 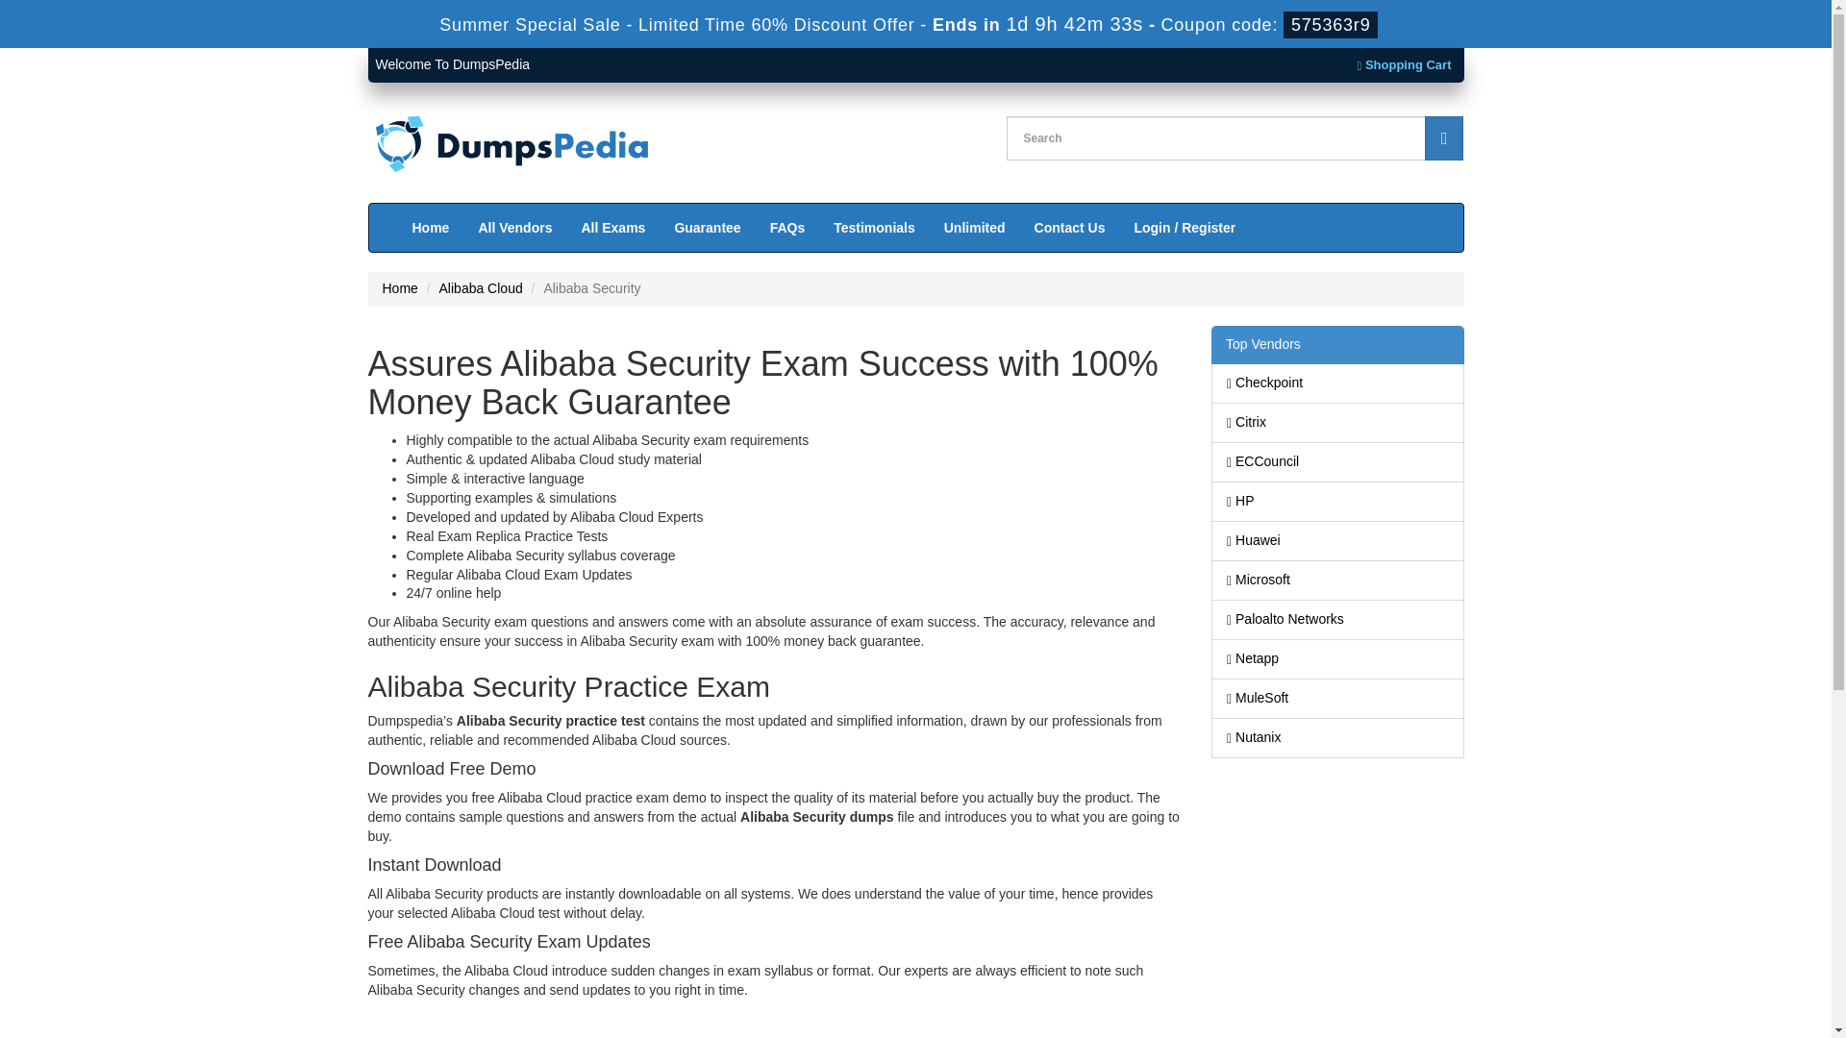 I want to click on Top Vendors, so click(x=1336, y=345).